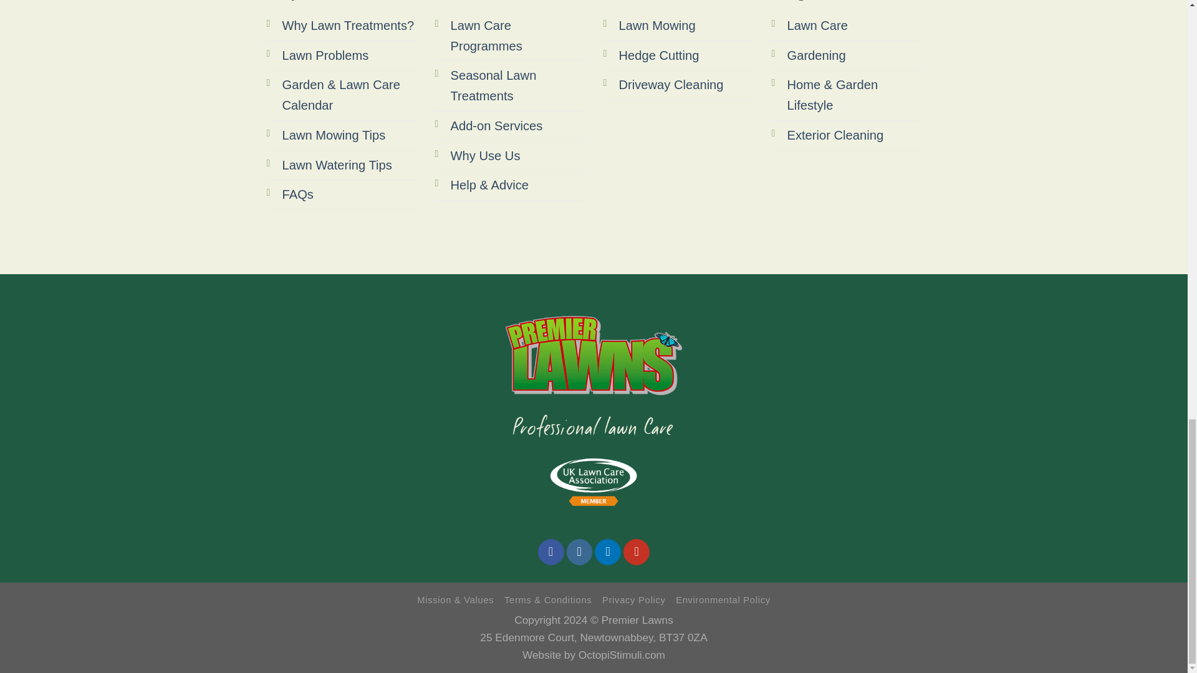 This screenshot has height=673, width=1197. I want to click on Follow on YouTube, so click(637, 552).